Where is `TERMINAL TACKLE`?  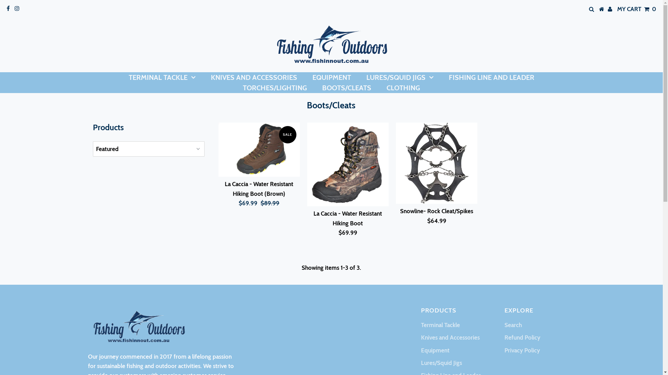
TERMINAL TACKLE is located at coordinates (162, 77).